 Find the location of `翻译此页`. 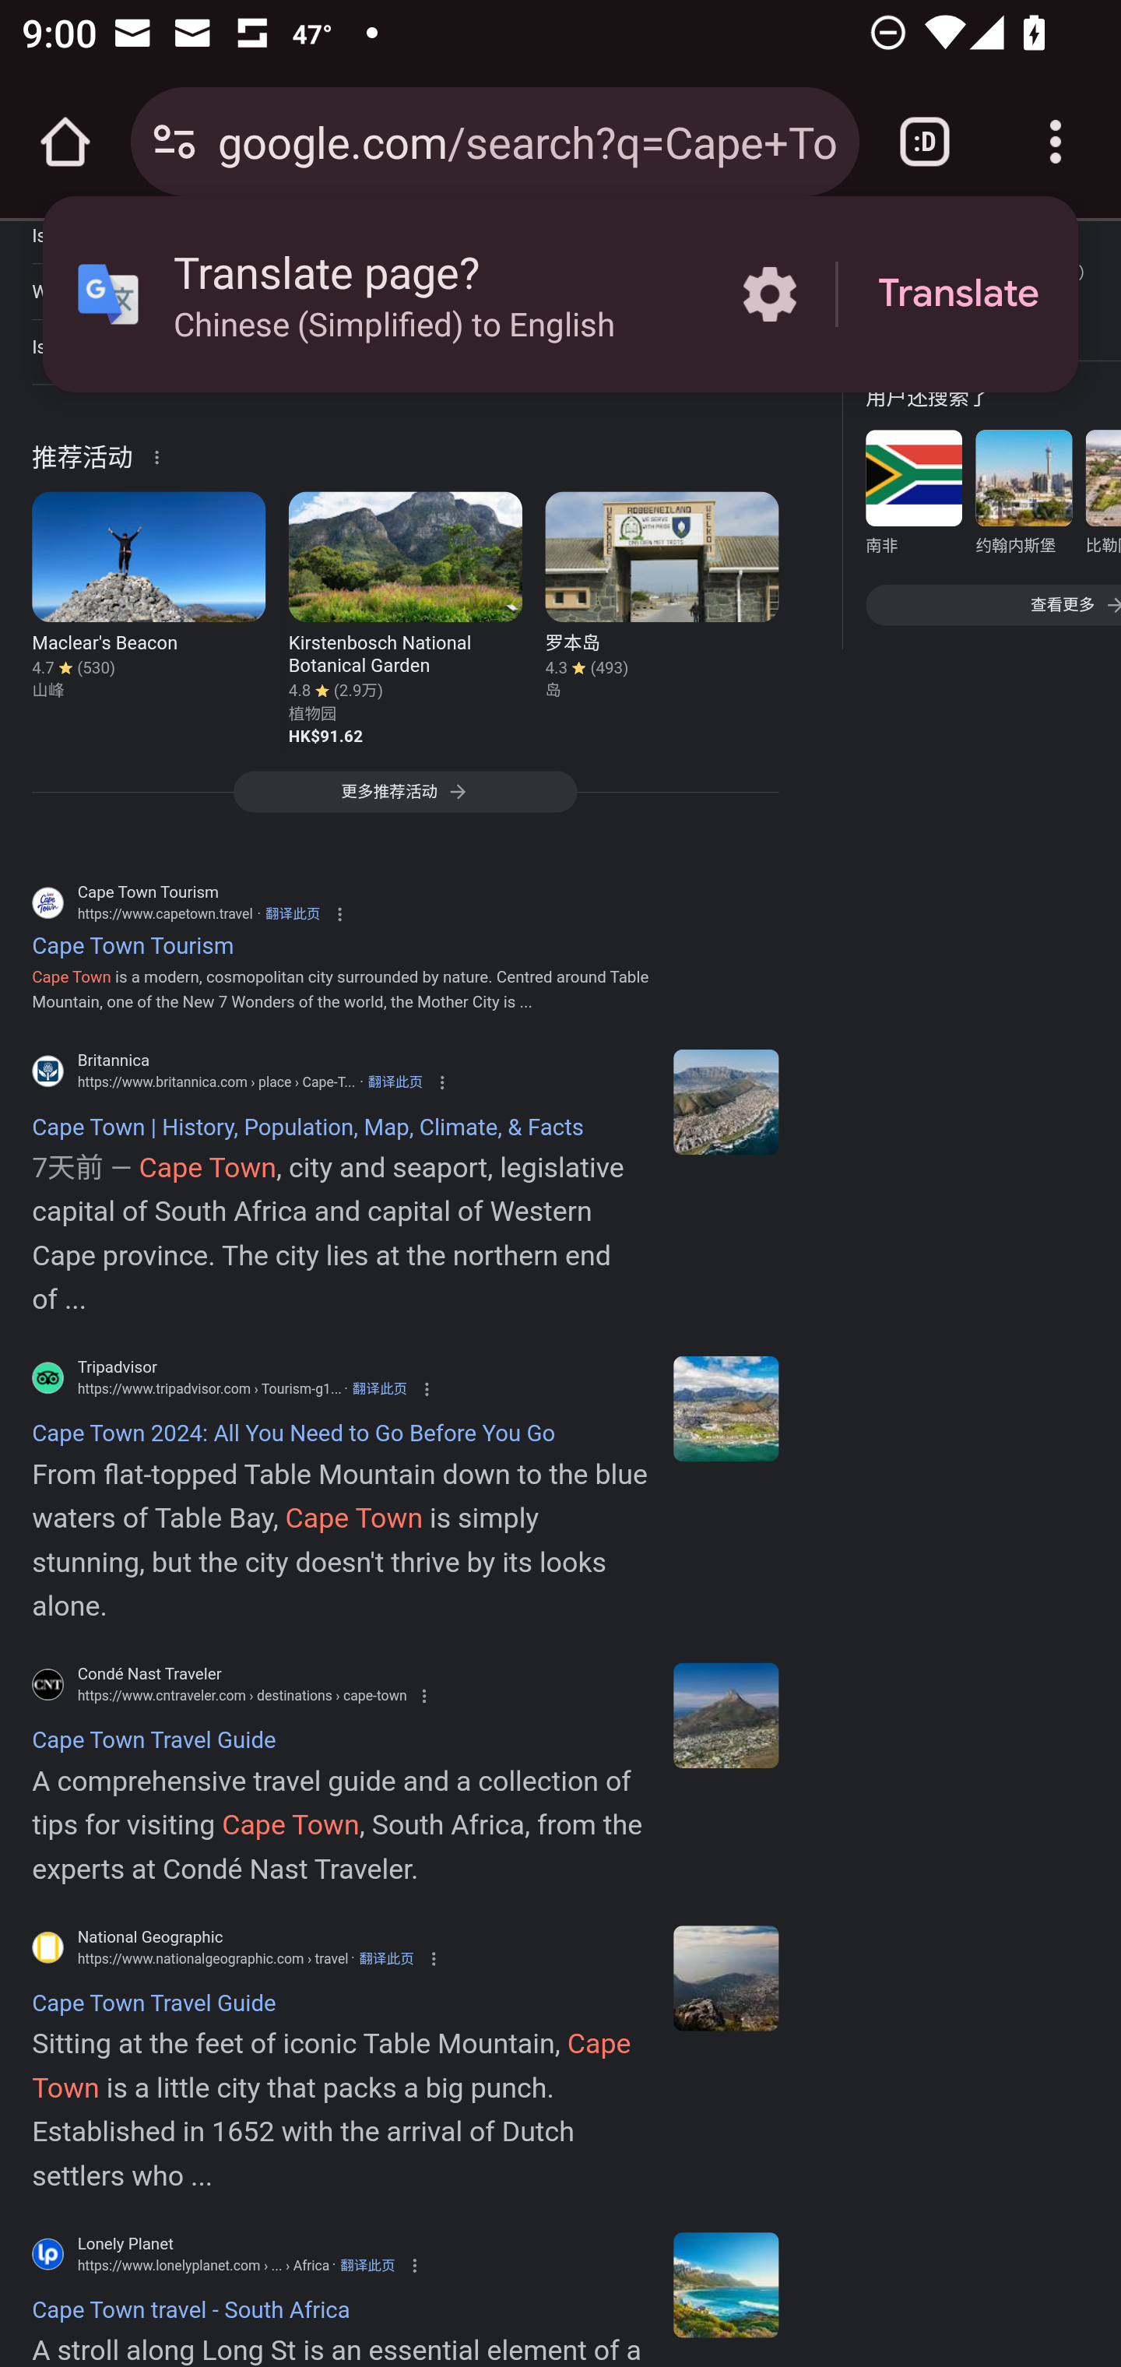

翻译此页 is located at coordinates (291, 914).